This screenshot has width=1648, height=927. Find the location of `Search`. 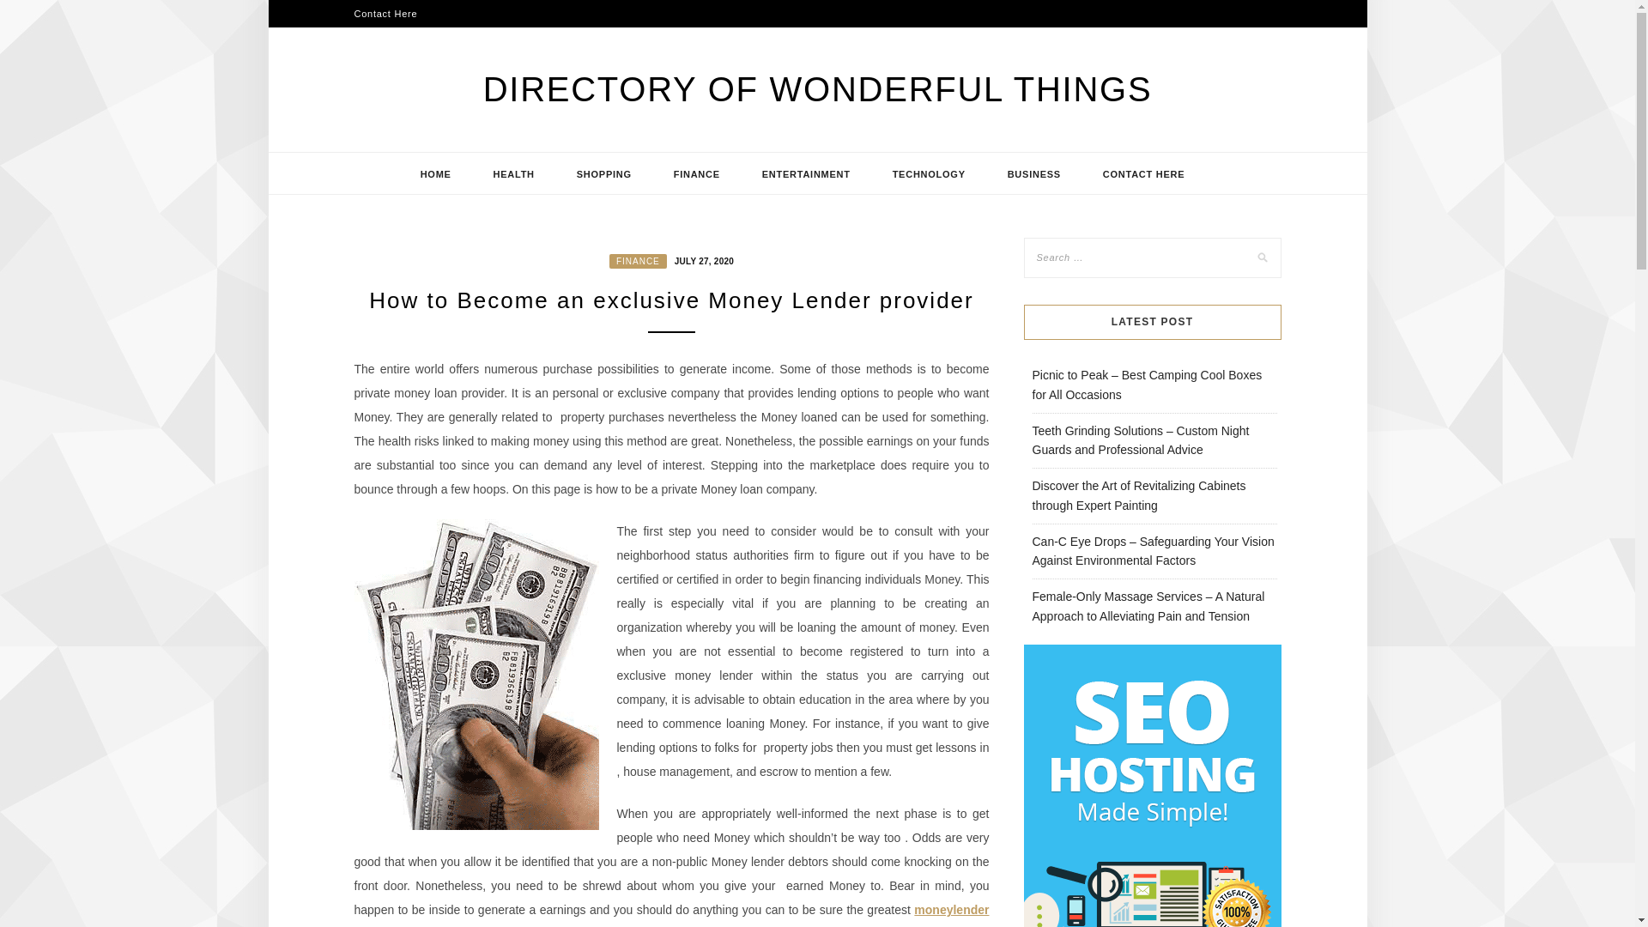

Search is located at coordinates (32, 13).